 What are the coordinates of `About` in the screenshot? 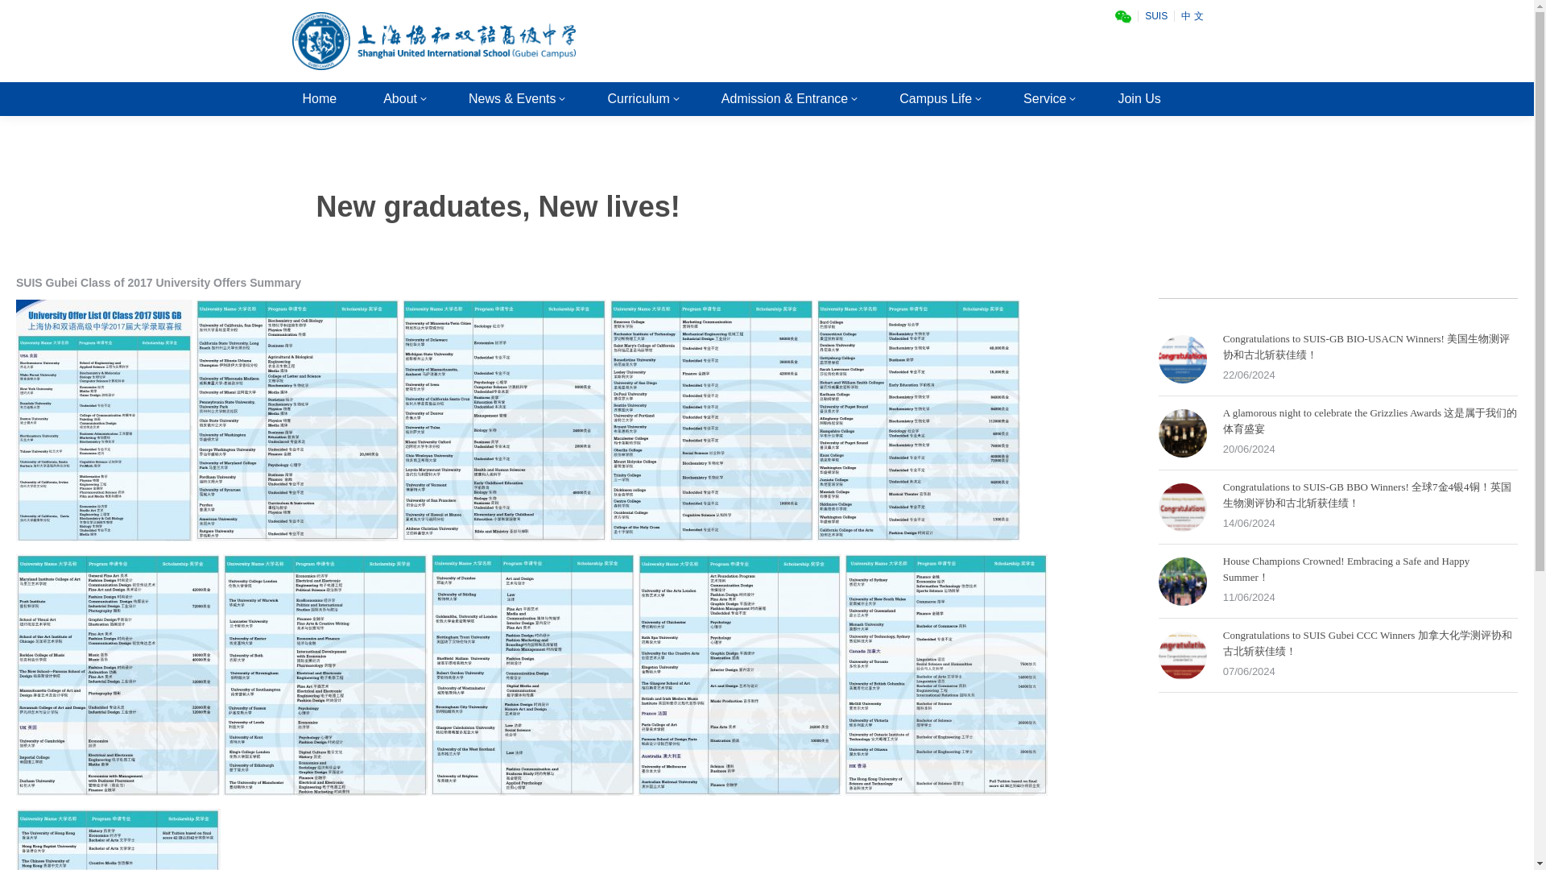 It's located at (403, 98).